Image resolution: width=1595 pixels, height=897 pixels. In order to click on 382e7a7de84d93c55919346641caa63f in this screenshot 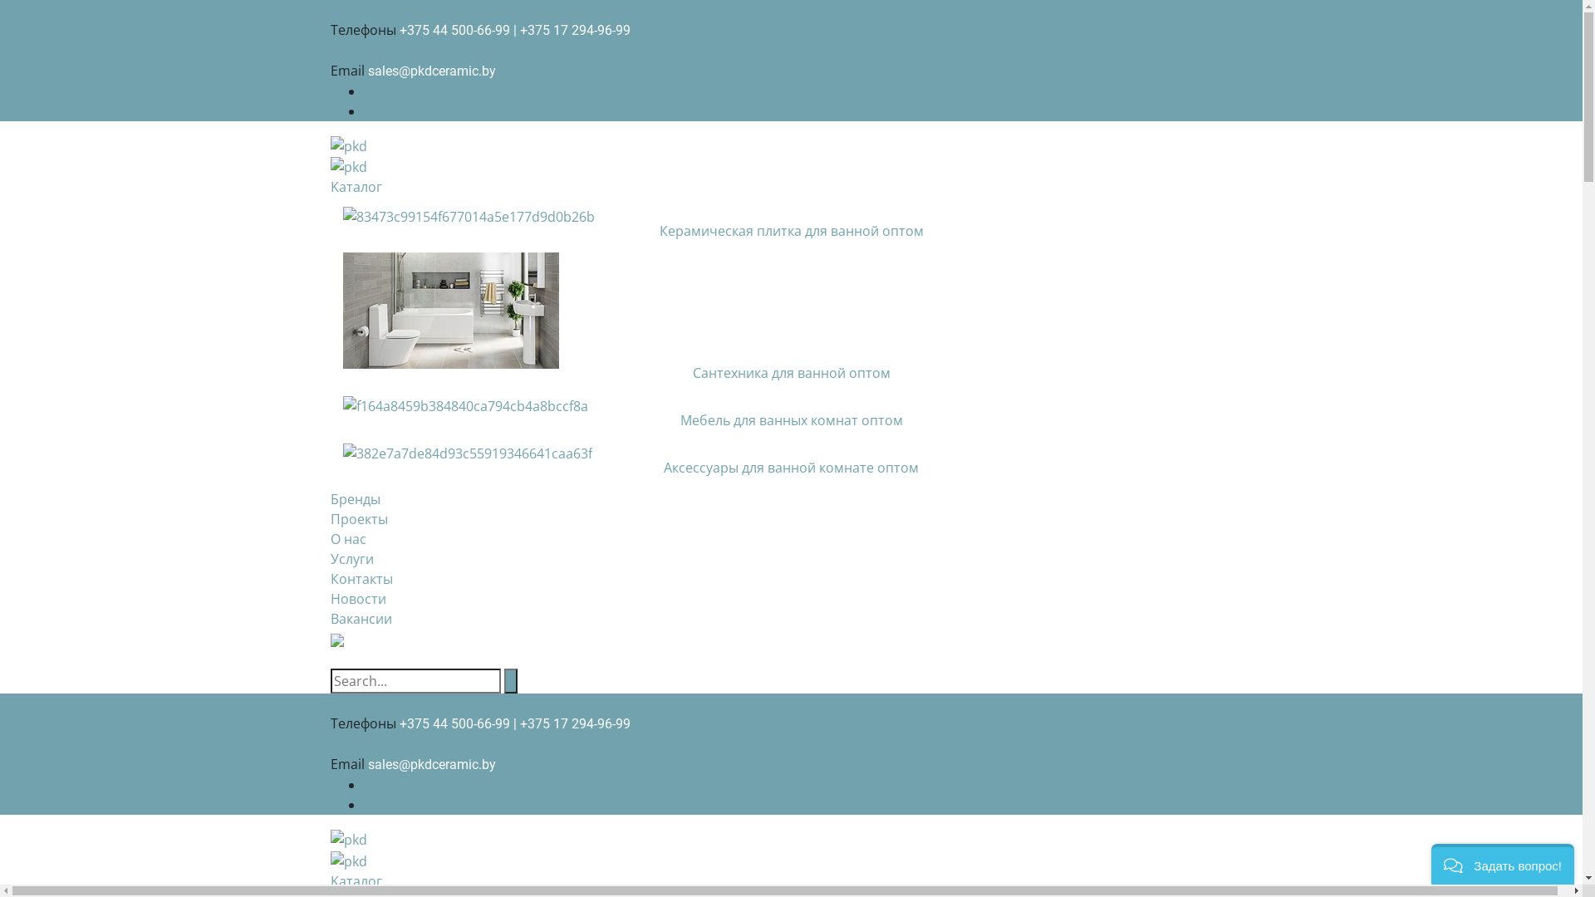, I will do `click(467, 453)`.